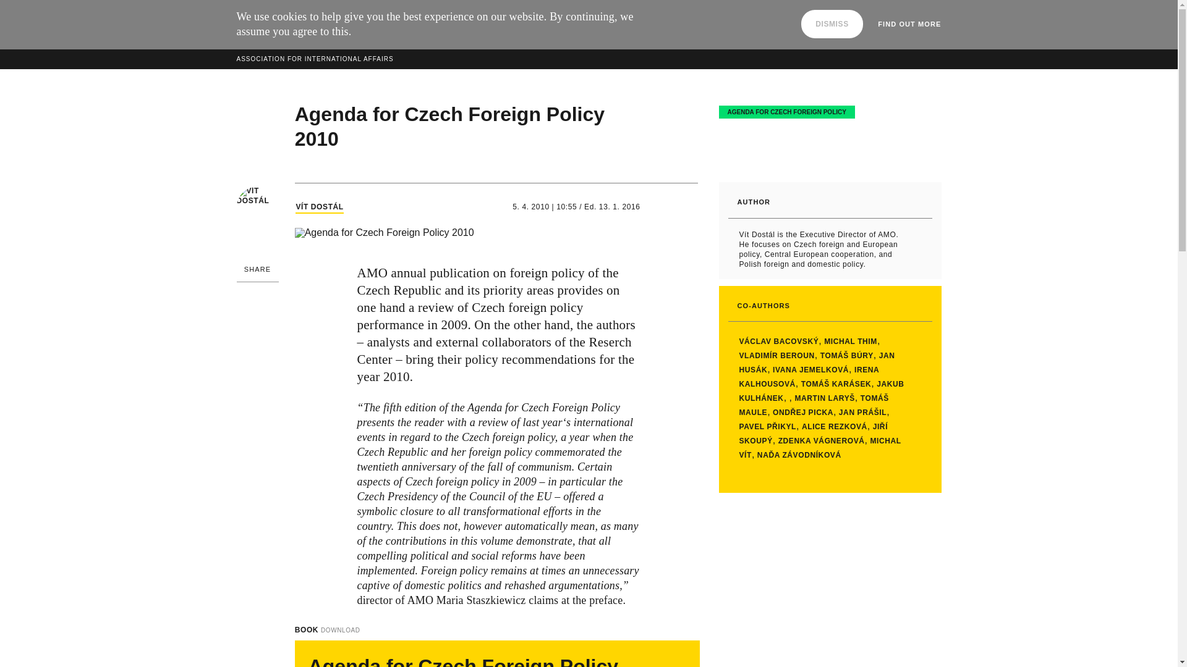 The image size is (1187, 667). What do you see at coordinates (464, 661) in the screenshot?
I see `Agenda for Czech Foreign Policy 2010` at bounding box center [464, 661].